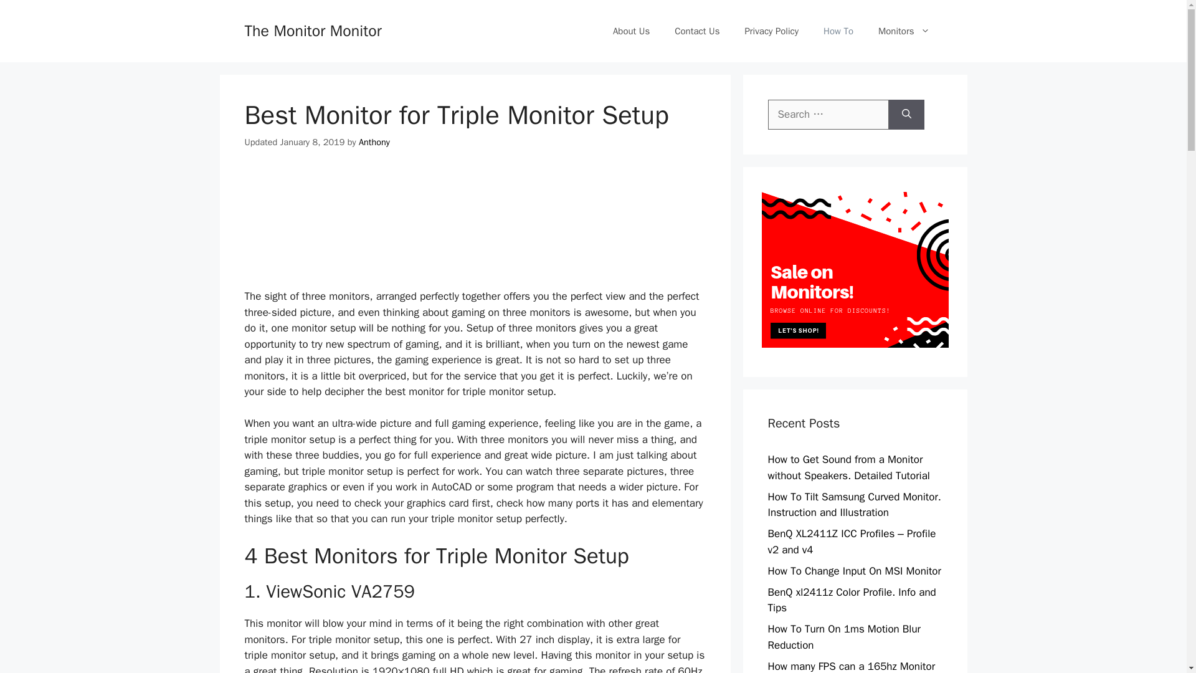  I want to click on About Us, so click(631, 31).